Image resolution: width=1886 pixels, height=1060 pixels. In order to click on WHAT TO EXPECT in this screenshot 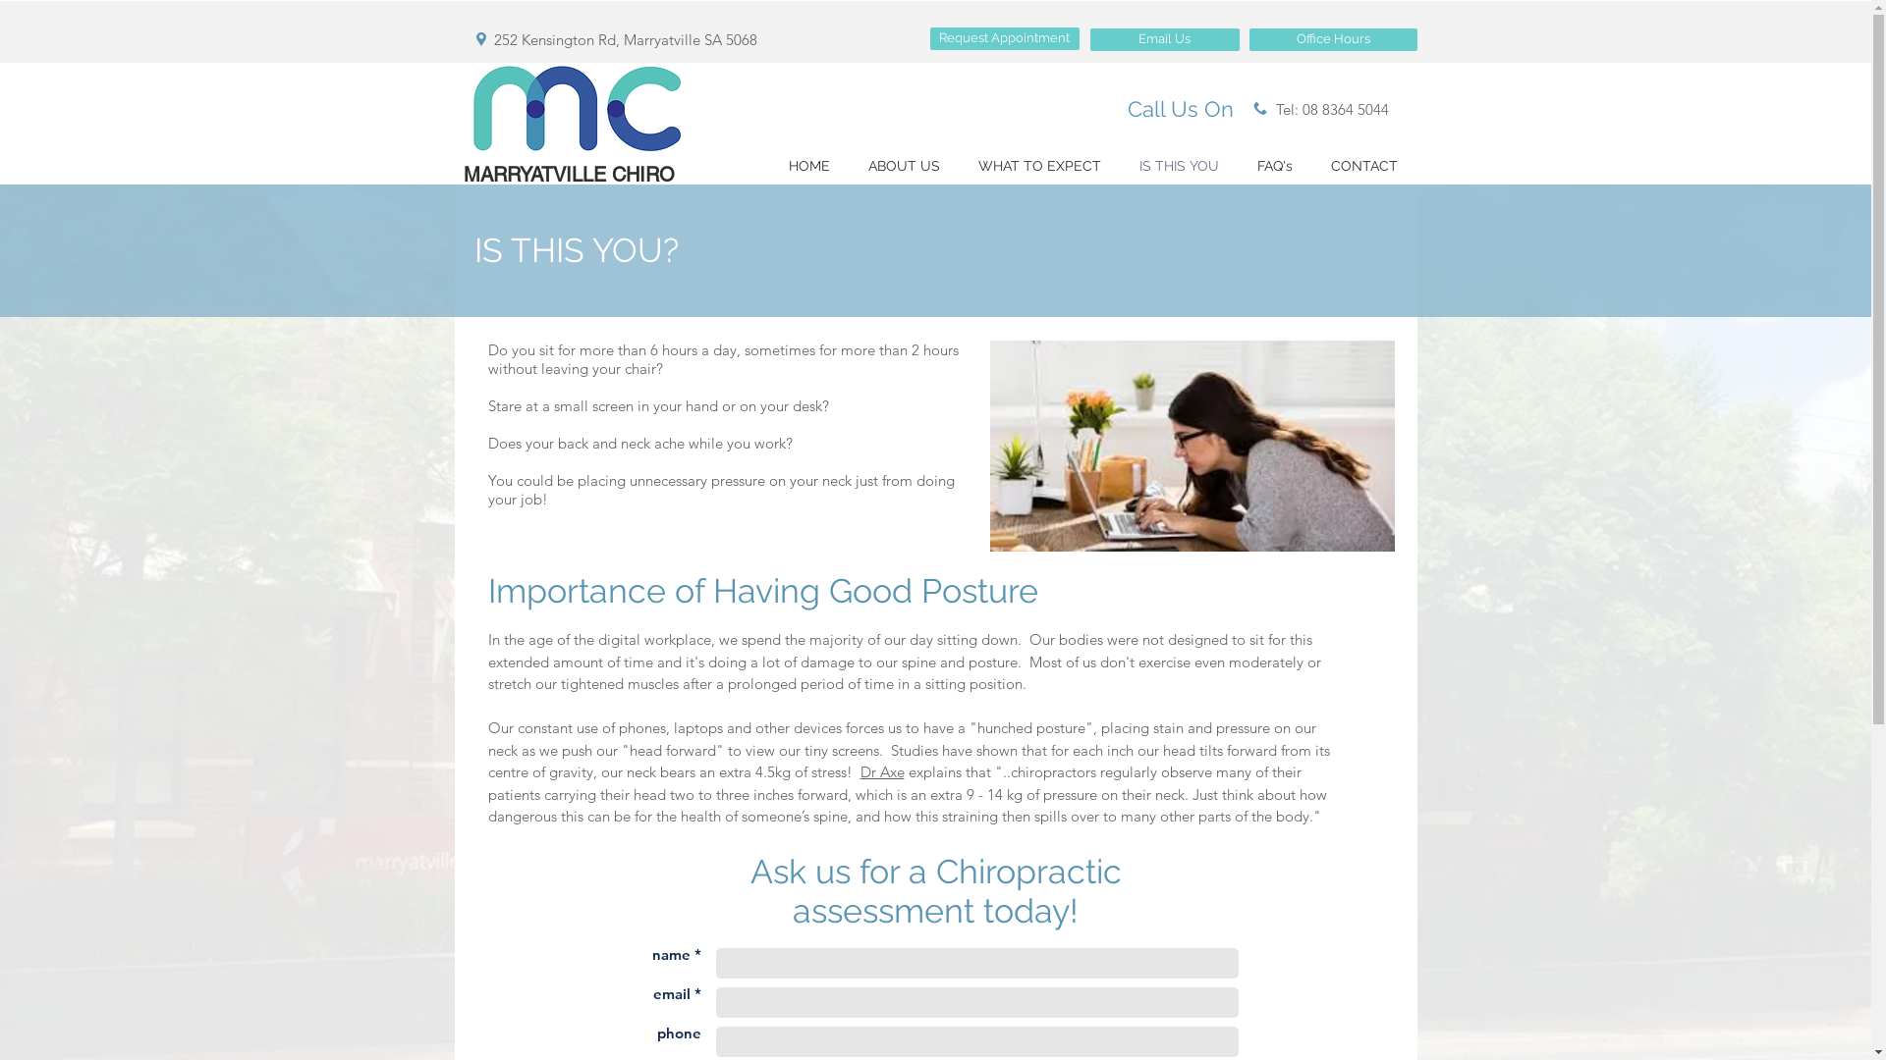, I will do `click(1039, 167)`.